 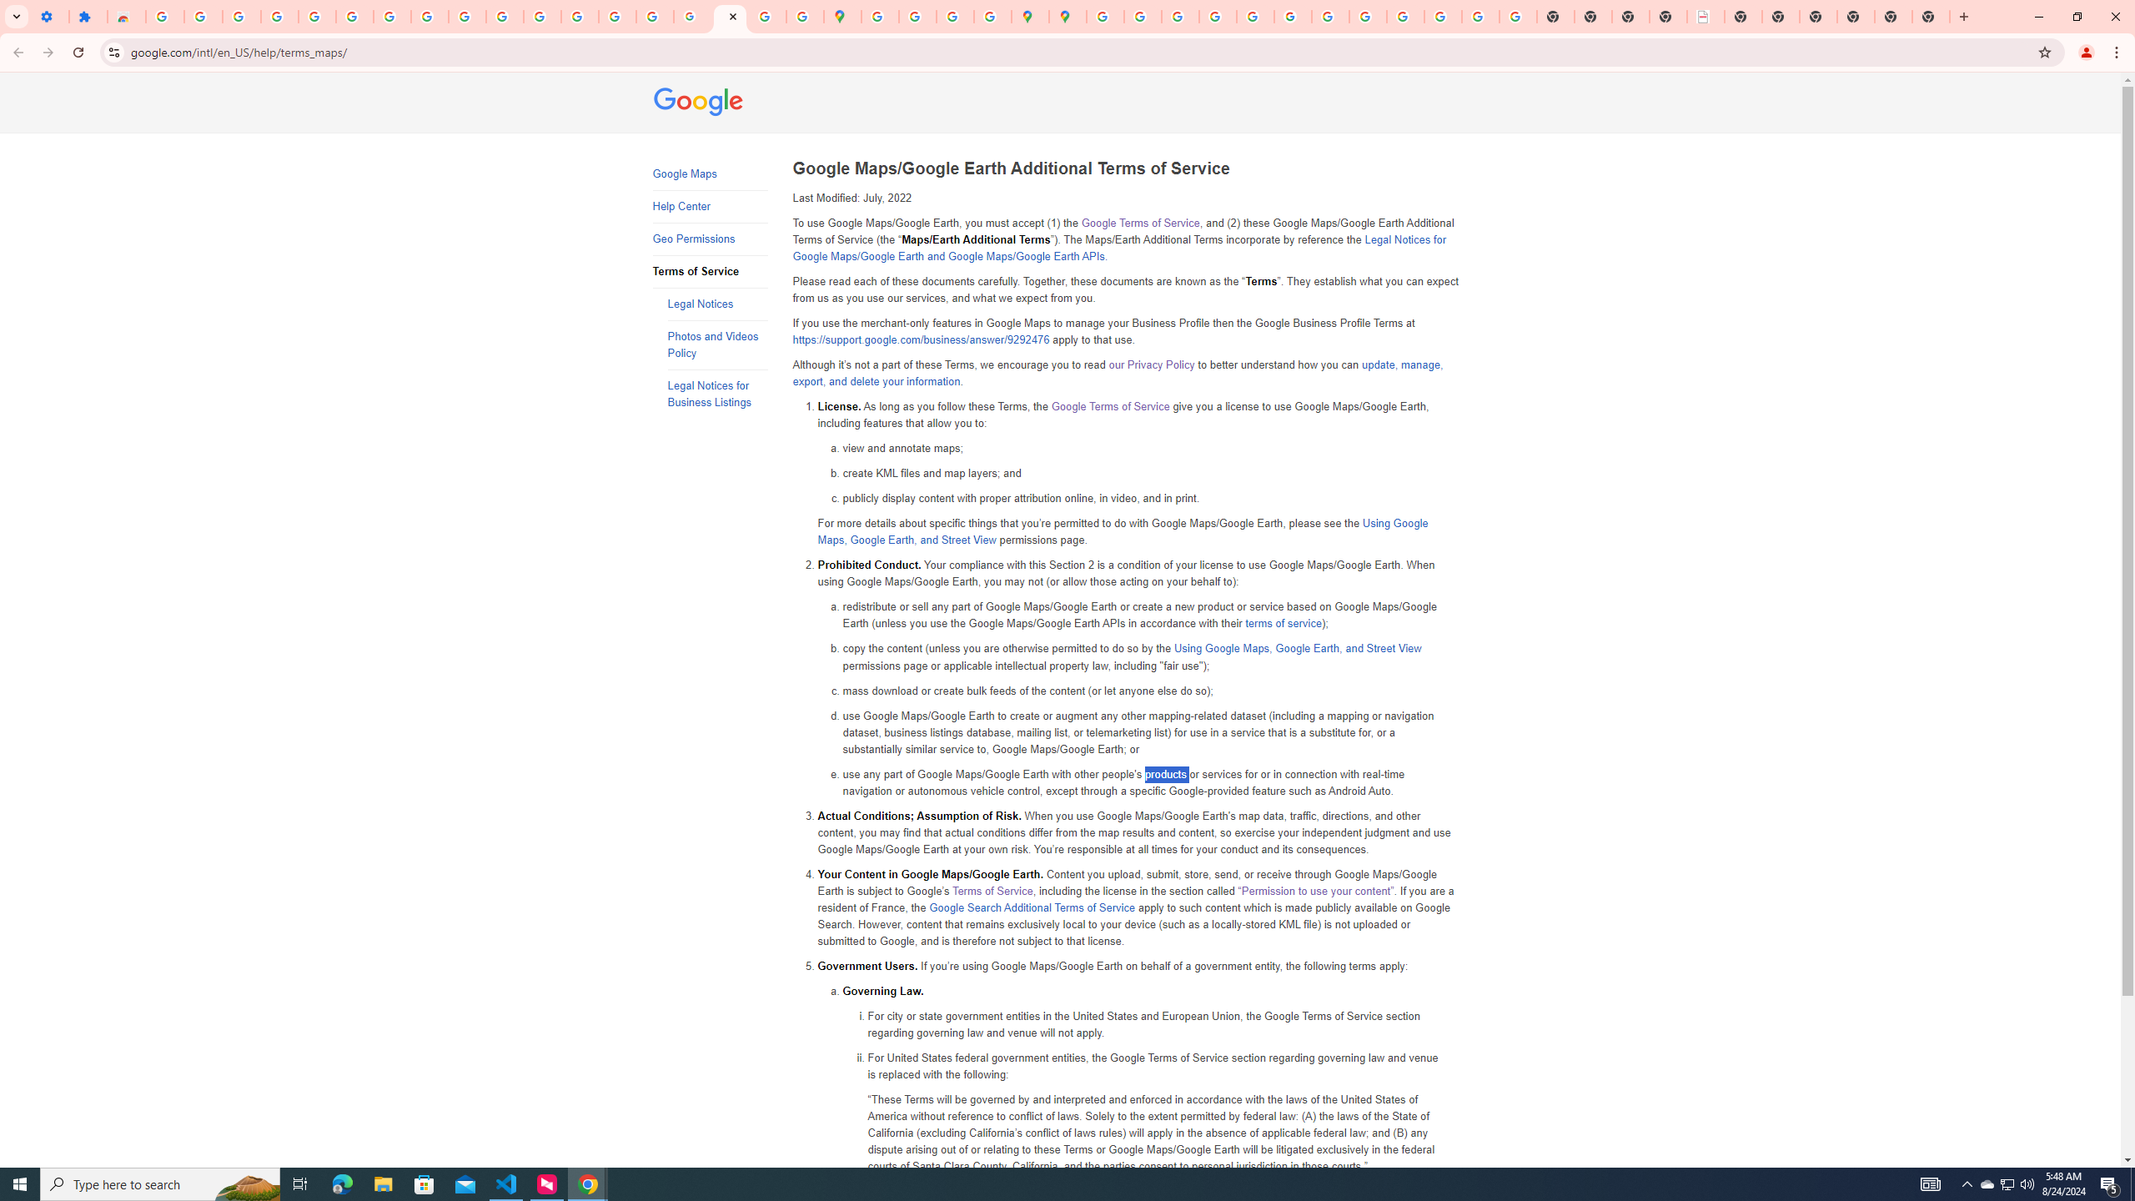 I want to click on Google Search Additional Terms of Service, so click(x=1032, y=907).